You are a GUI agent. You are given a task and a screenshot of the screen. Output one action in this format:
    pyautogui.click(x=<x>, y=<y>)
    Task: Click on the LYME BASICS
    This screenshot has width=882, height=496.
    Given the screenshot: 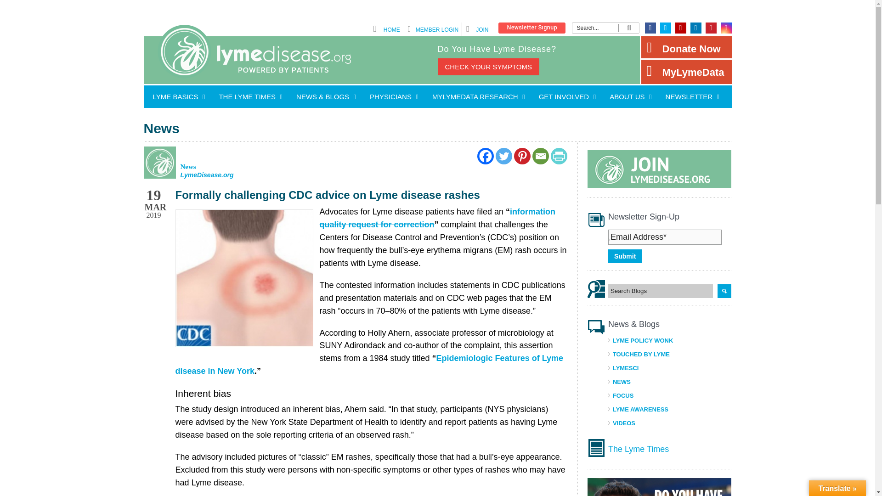 What is the action you would take?
    pyautogui.click(x=176, y=96)
    